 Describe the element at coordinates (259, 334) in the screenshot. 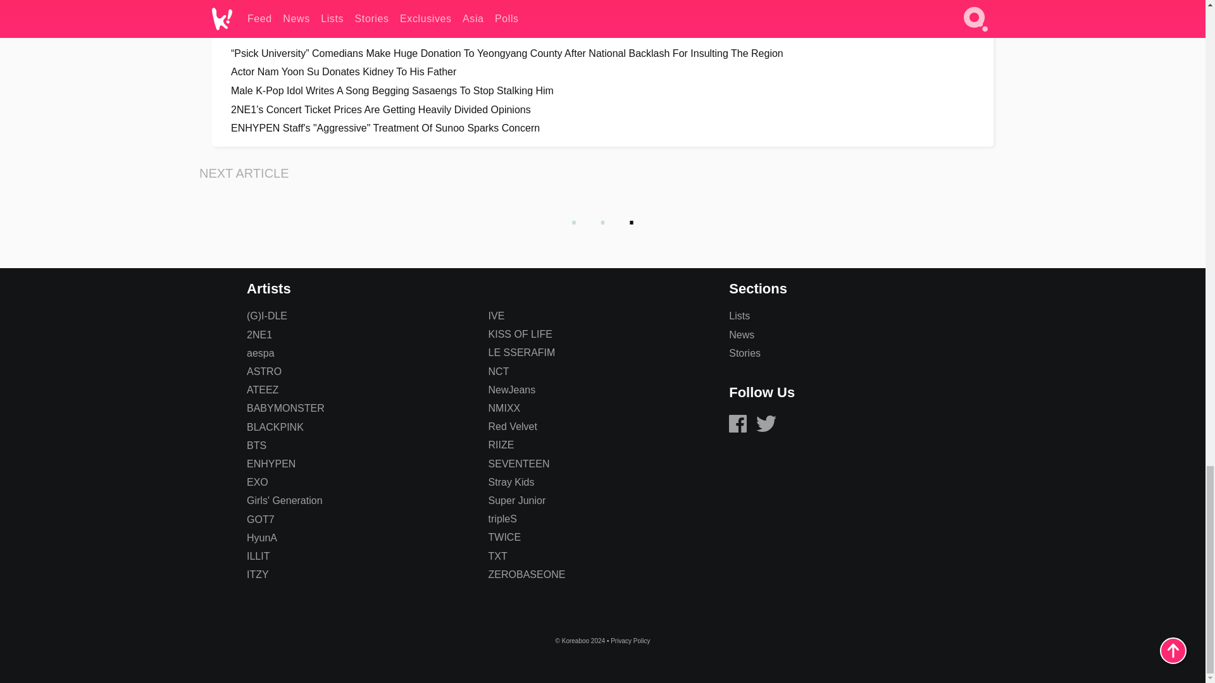

I see `2NE1` at that location.